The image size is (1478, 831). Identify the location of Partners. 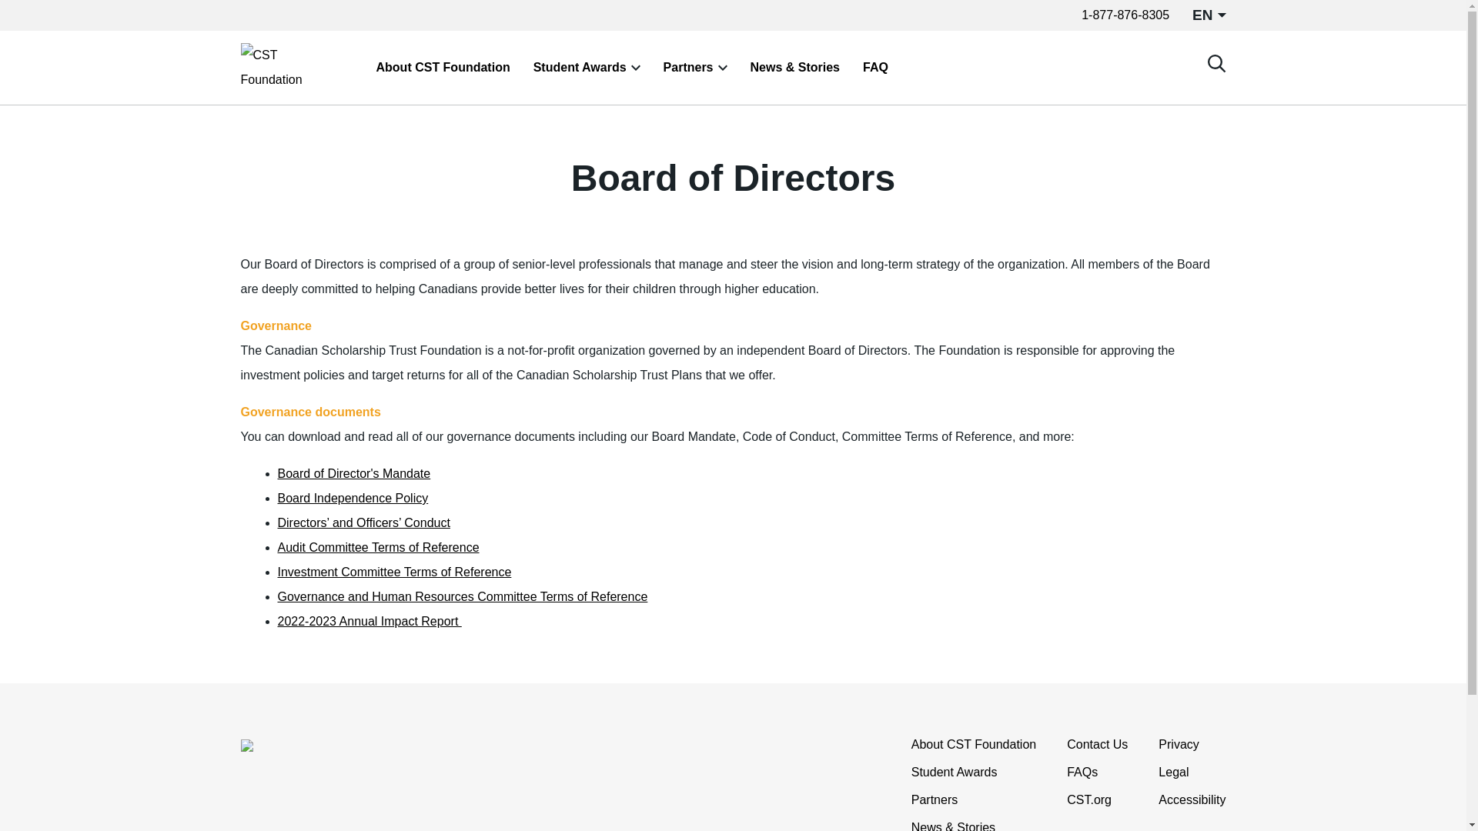
(935, 800).